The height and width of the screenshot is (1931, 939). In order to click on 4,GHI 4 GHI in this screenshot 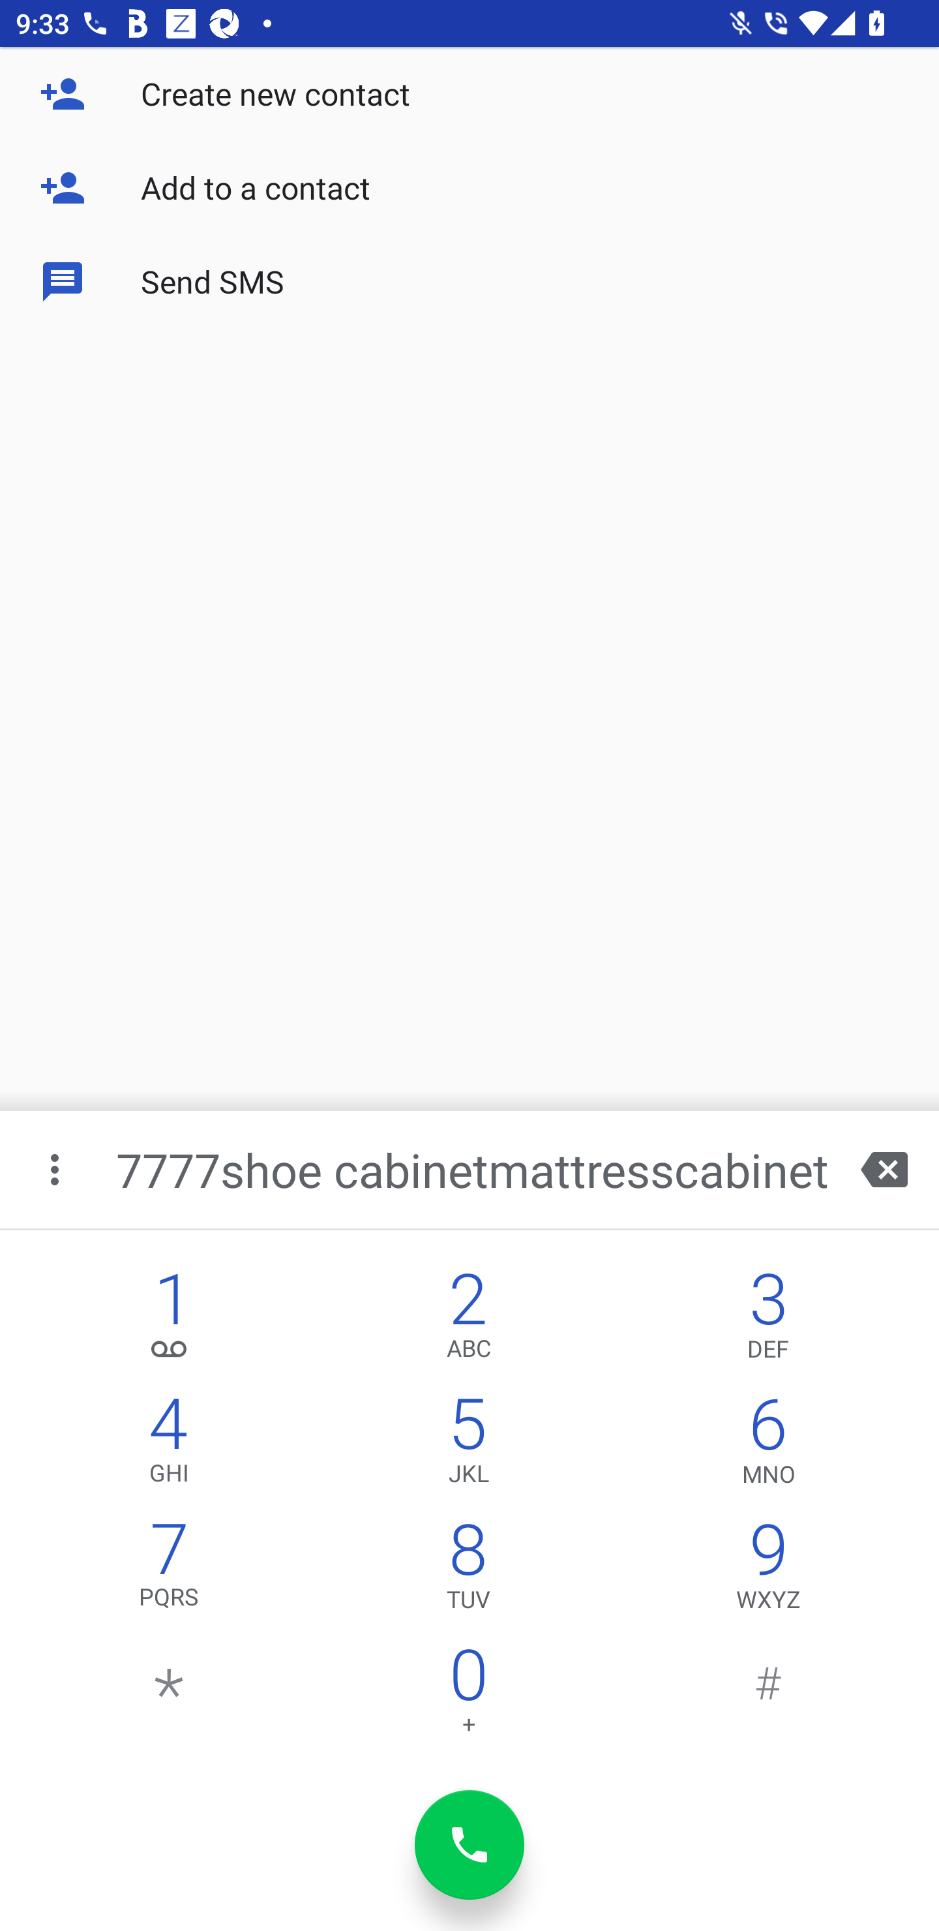, I will do `click(170, 1445)`.